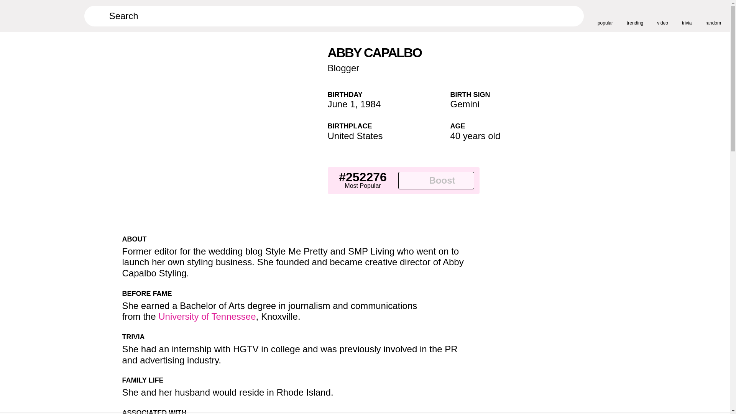 This screenshot has width=736, height=414. What do you see at coordinates (475, 136) in the screenshot?
I see `40 years old` at bounding box center [475, 136].